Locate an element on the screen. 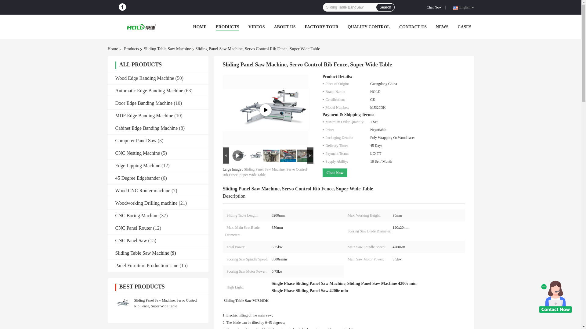 Image resolution: width=586 pixels, height=329 pixels. VIDEOS is located at coordinates (256, 27).